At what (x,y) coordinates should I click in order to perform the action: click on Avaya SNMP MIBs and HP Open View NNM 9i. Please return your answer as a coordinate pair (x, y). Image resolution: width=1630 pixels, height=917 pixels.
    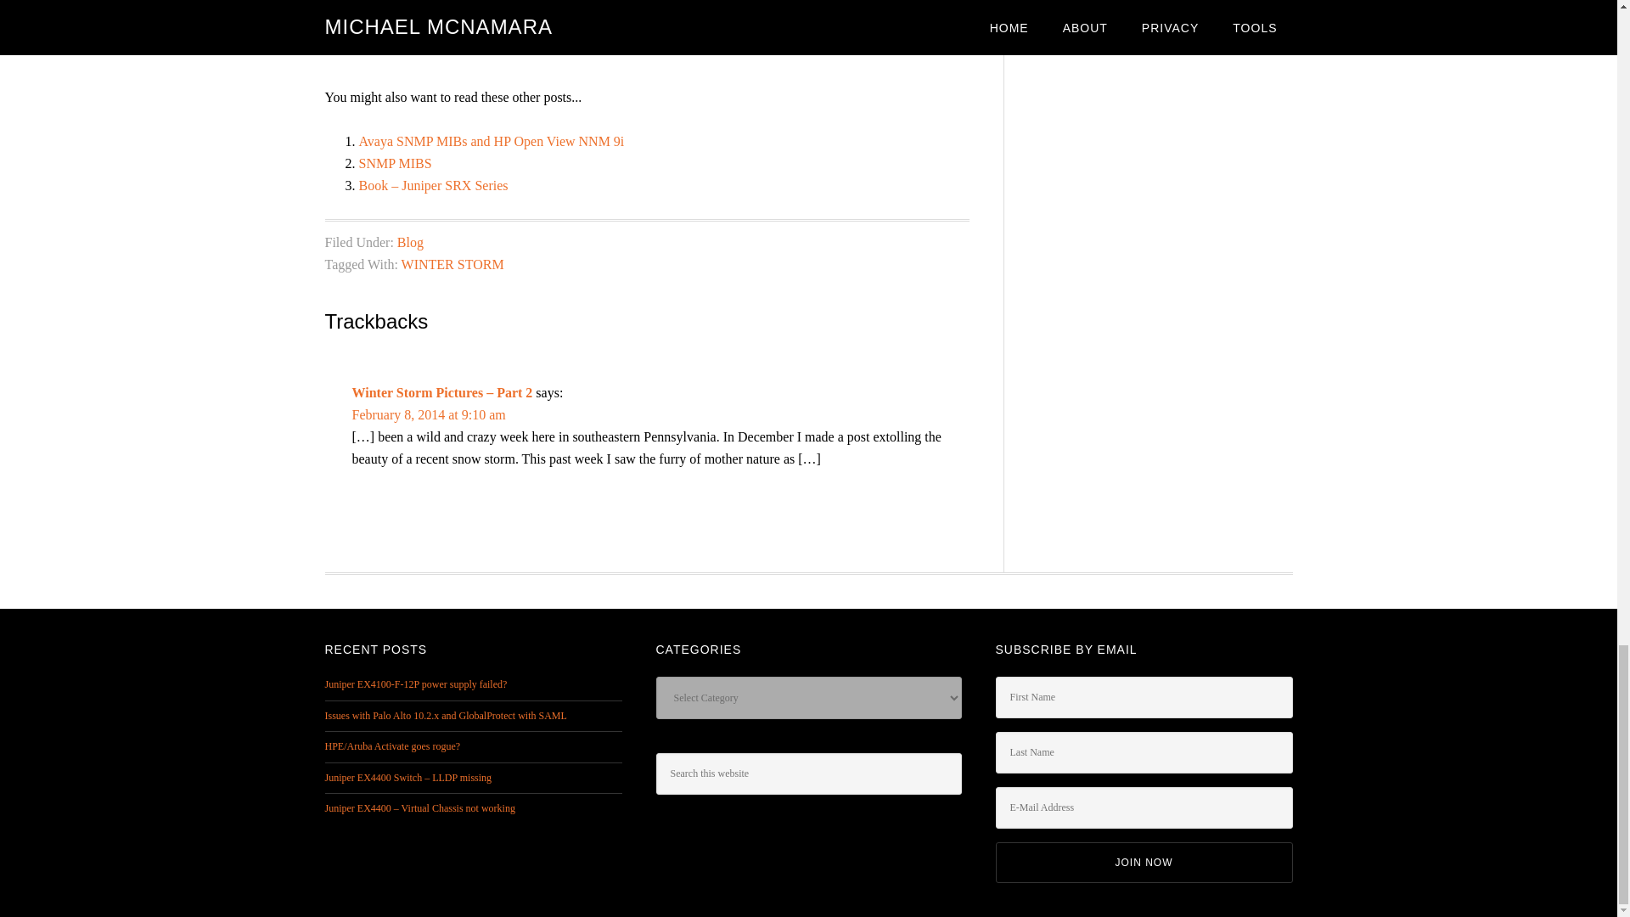
    Looking at the image, I should click on (491, 141).